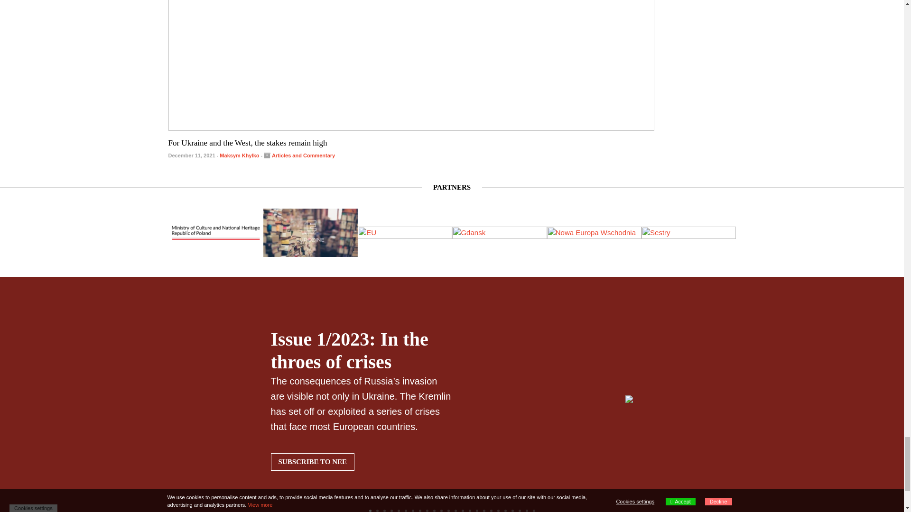 The image size is (911, 512). I want to click on MKiDN, so click(215, 233).